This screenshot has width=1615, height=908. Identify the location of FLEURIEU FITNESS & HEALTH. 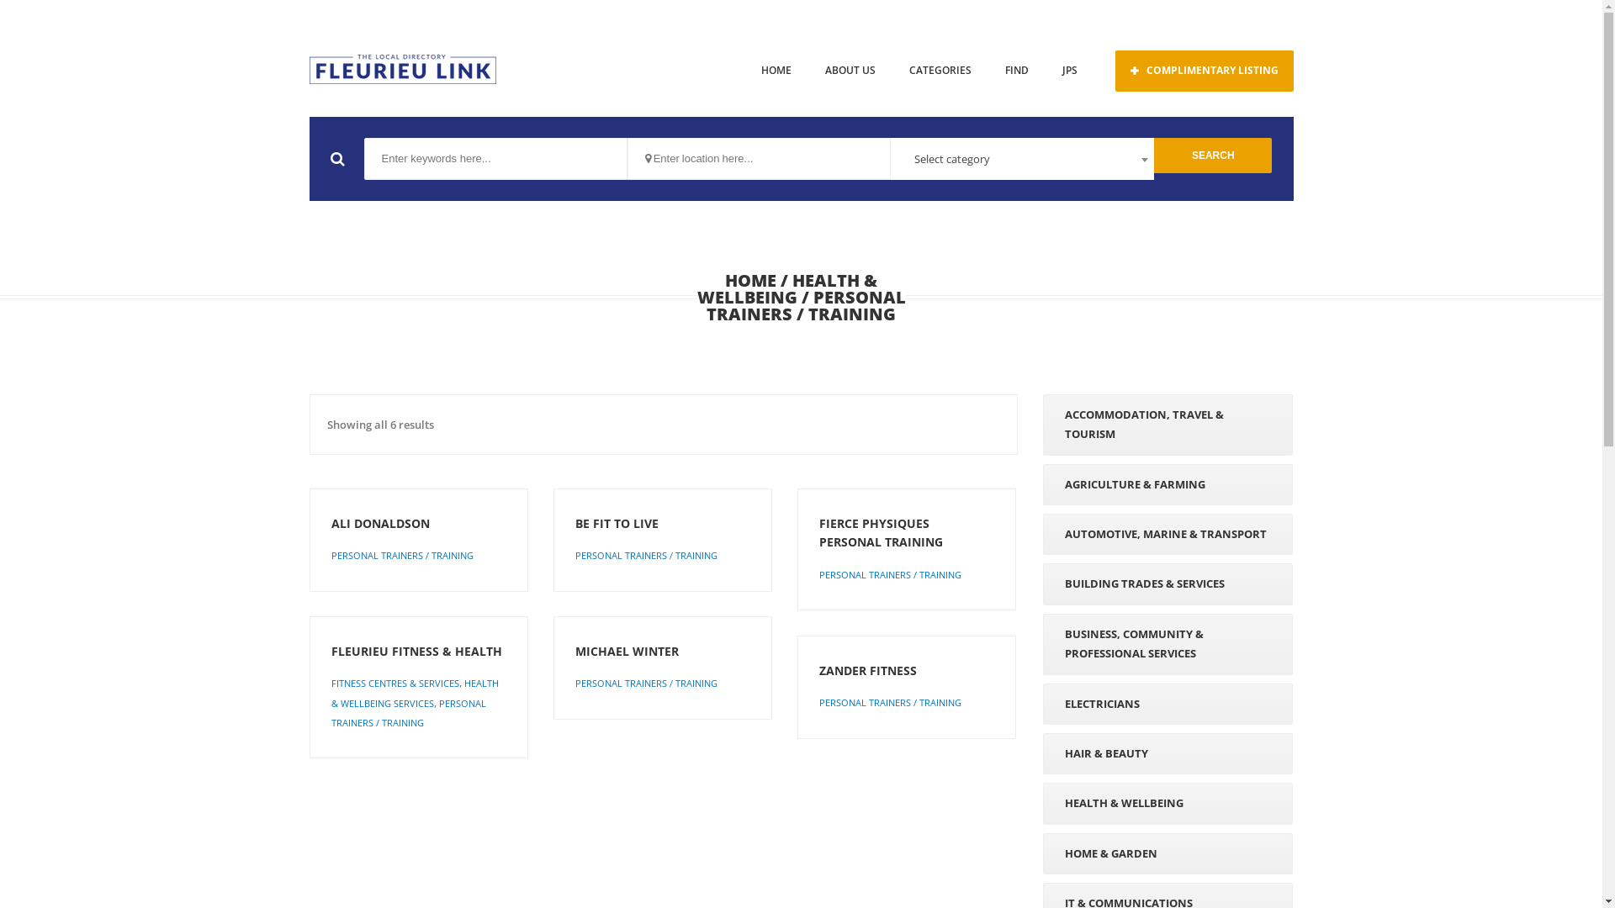
(419, 652).